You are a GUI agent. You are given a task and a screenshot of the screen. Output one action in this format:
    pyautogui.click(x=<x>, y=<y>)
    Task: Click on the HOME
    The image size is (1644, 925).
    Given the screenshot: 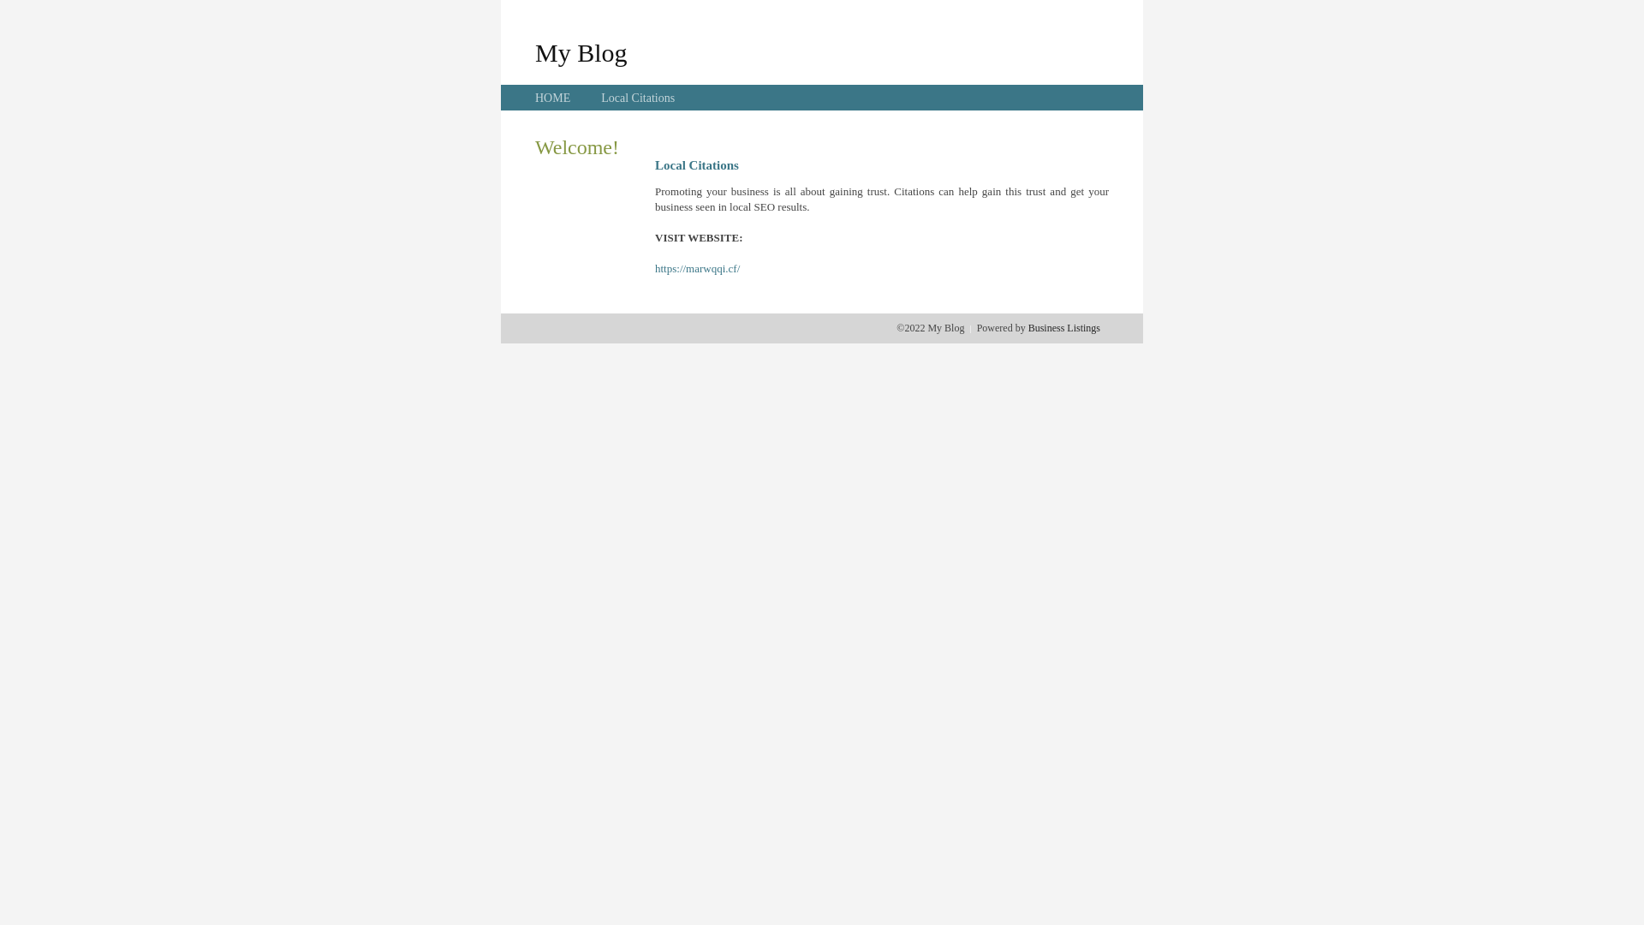 What is the action you would take?
    pyautogui.click(x=553, y=98)
    